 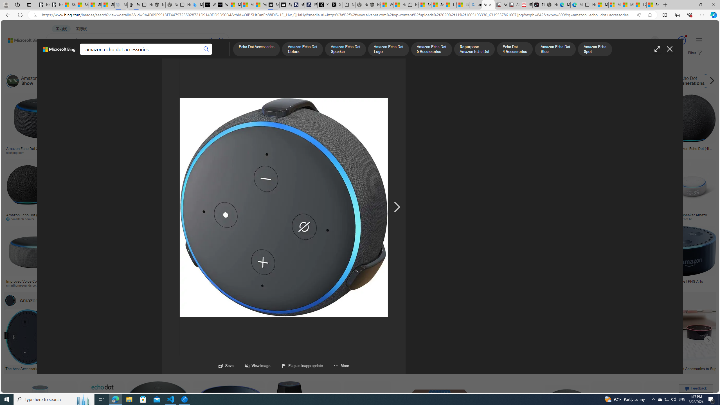 What do you see at coordinates (13, 81) in the screenshot?
I see `Amazon Echo Show` at bounding box center [13, 81].